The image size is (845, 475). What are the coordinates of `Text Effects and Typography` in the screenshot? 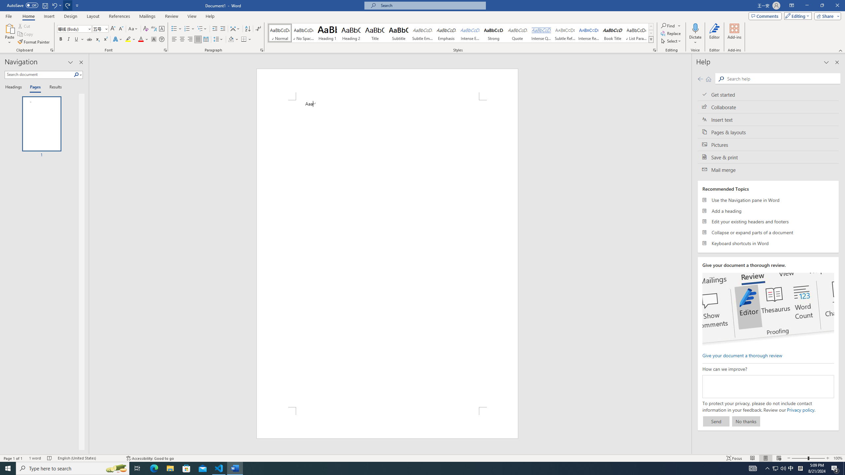 It's located at (117, 40).